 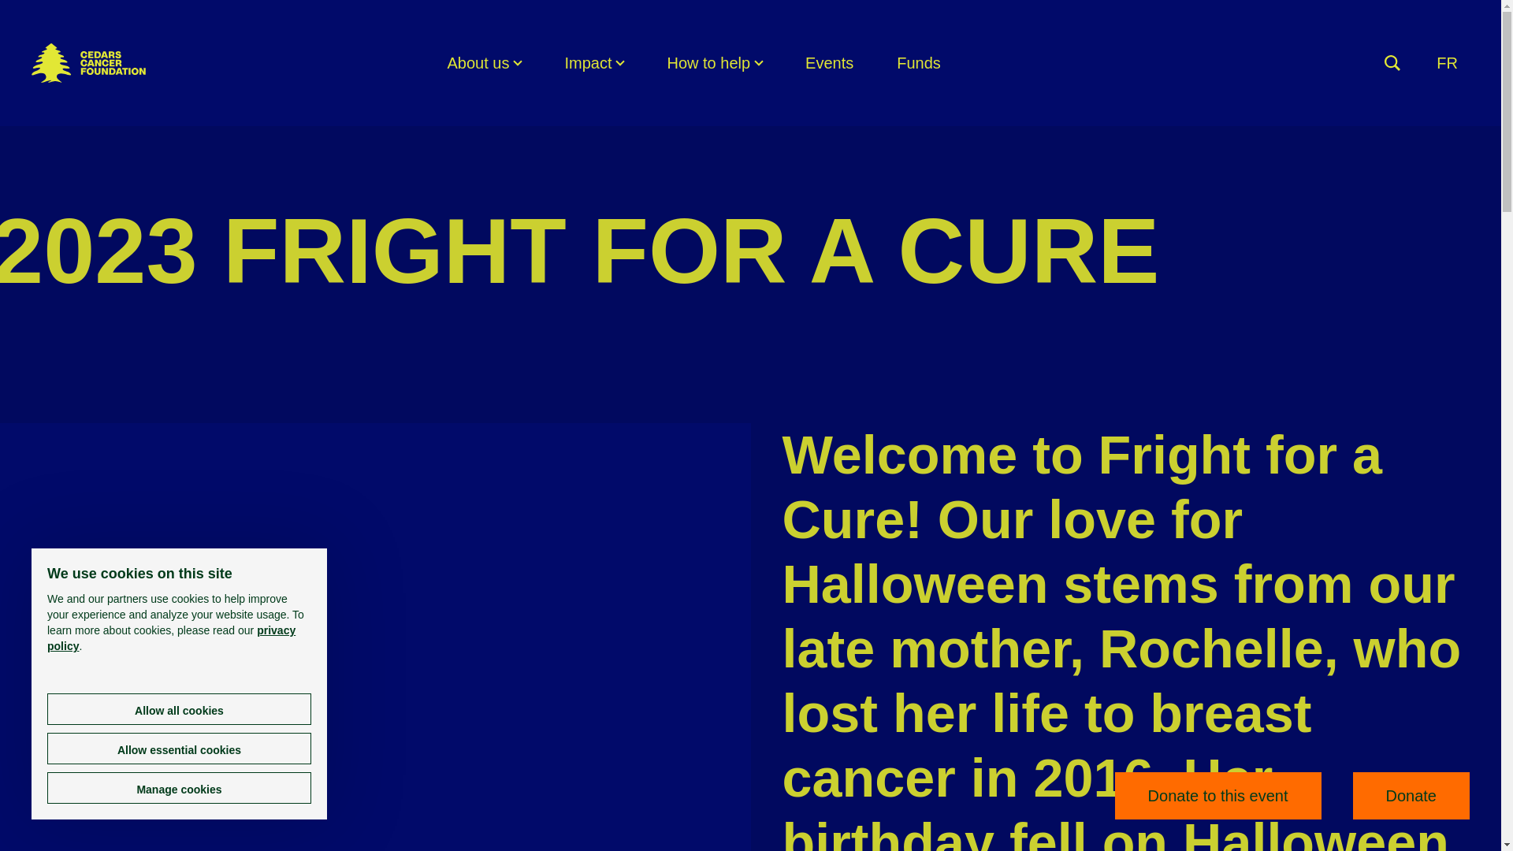 I want to click on Funds, so click(x=919, y=62).